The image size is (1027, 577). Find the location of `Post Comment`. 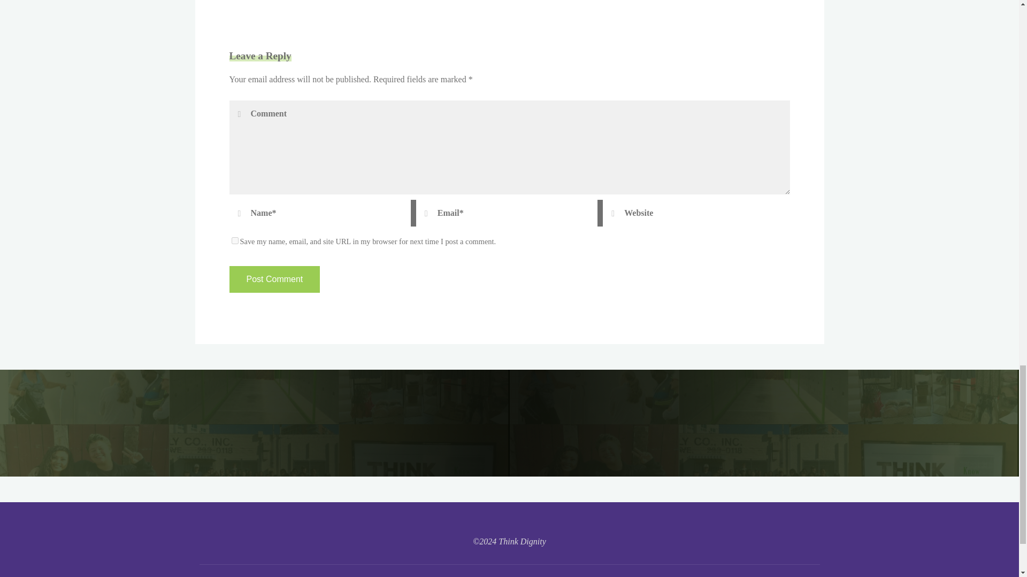

Post Comment is located at coordinates (274, 279).